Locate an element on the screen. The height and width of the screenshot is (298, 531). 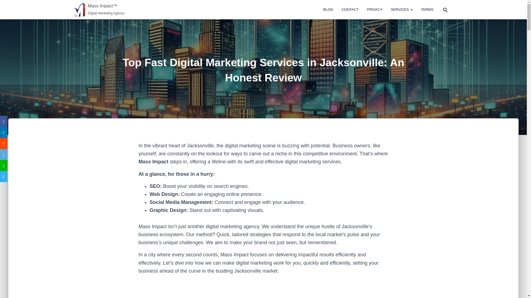
BLOG is located at coordinates (328, 9).